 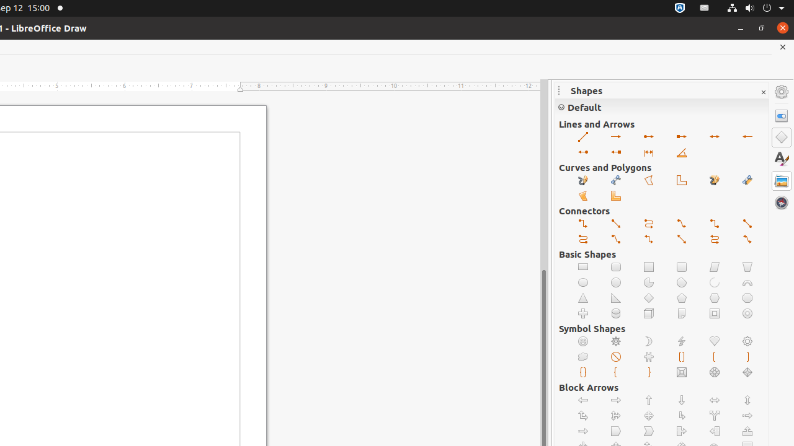 What do you see at coordinates (715, 400) in the screenshot?
I see `Left and Right Arrow` at bounding box center [715, 400].